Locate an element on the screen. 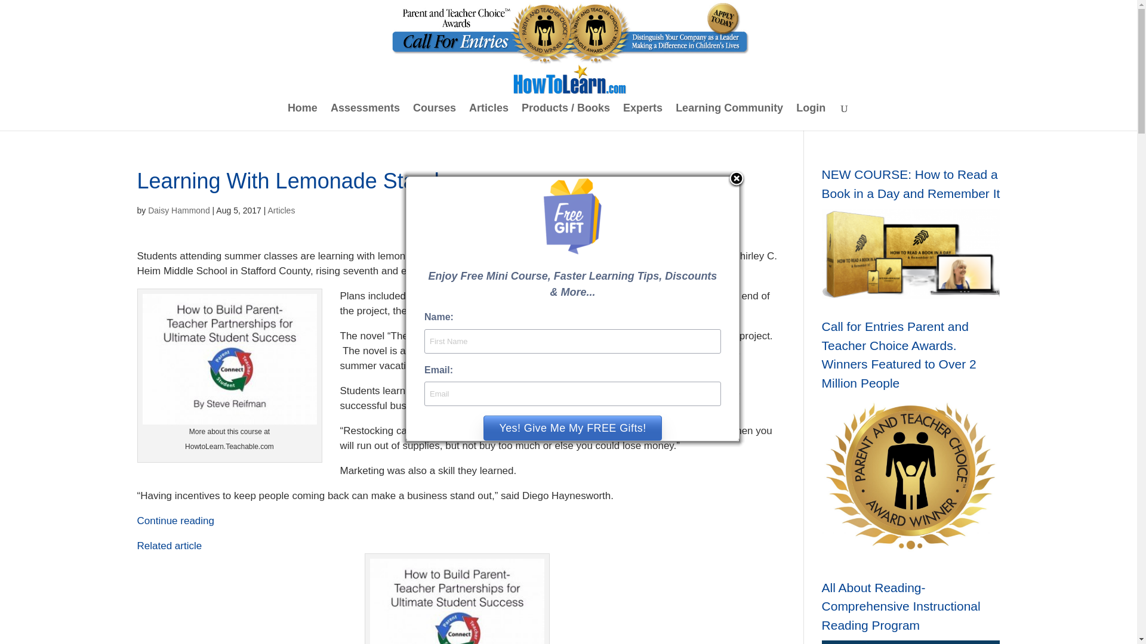  Courses is located at coordinates (435, 117).